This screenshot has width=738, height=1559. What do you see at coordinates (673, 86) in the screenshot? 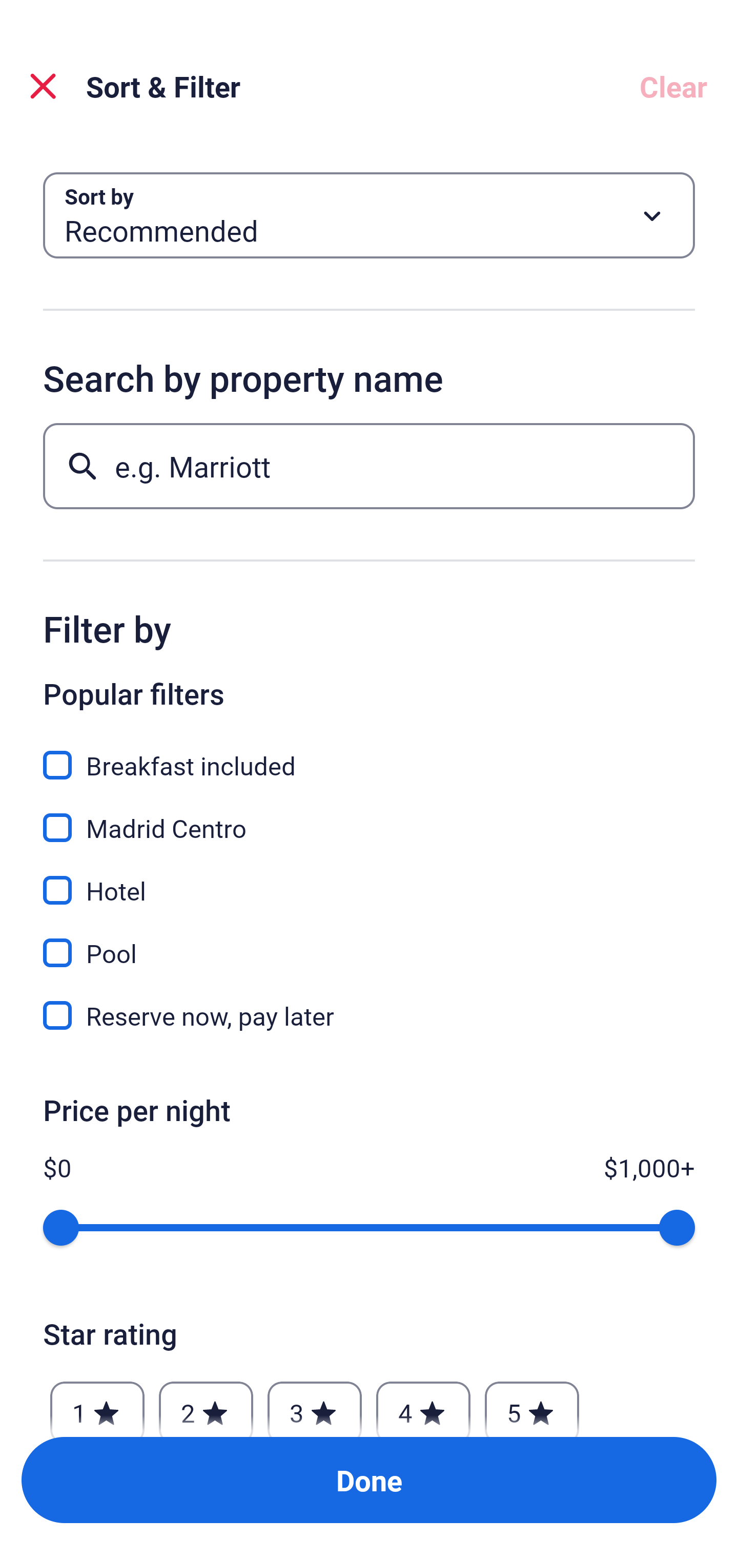
I see `Clear` at bounding box center [673, 86].